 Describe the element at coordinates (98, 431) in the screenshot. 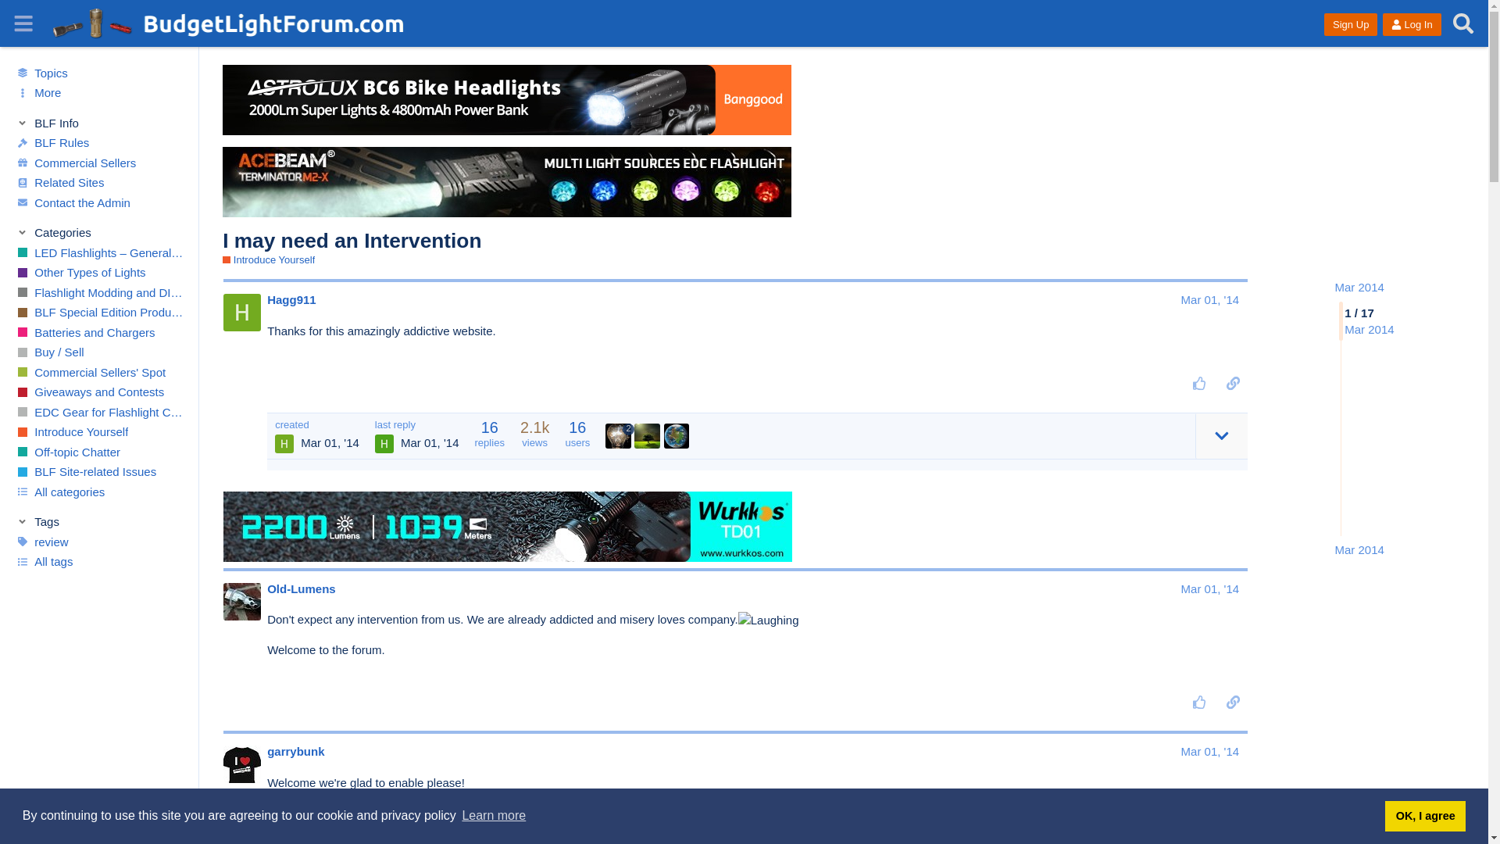

I see `Introduce Yourself` at that location.